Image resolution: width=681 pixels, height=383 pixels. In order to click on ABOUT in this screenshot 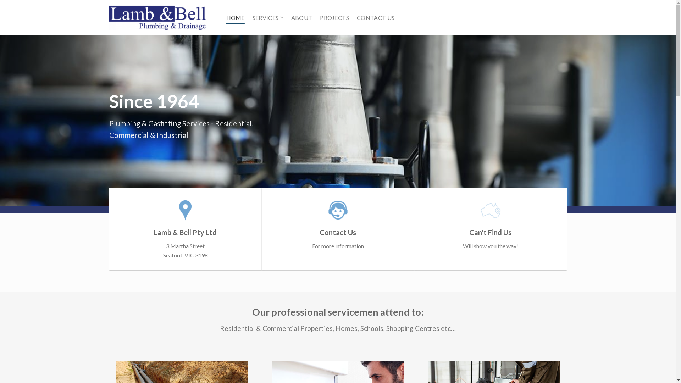, I will do `click(302, 18)`.